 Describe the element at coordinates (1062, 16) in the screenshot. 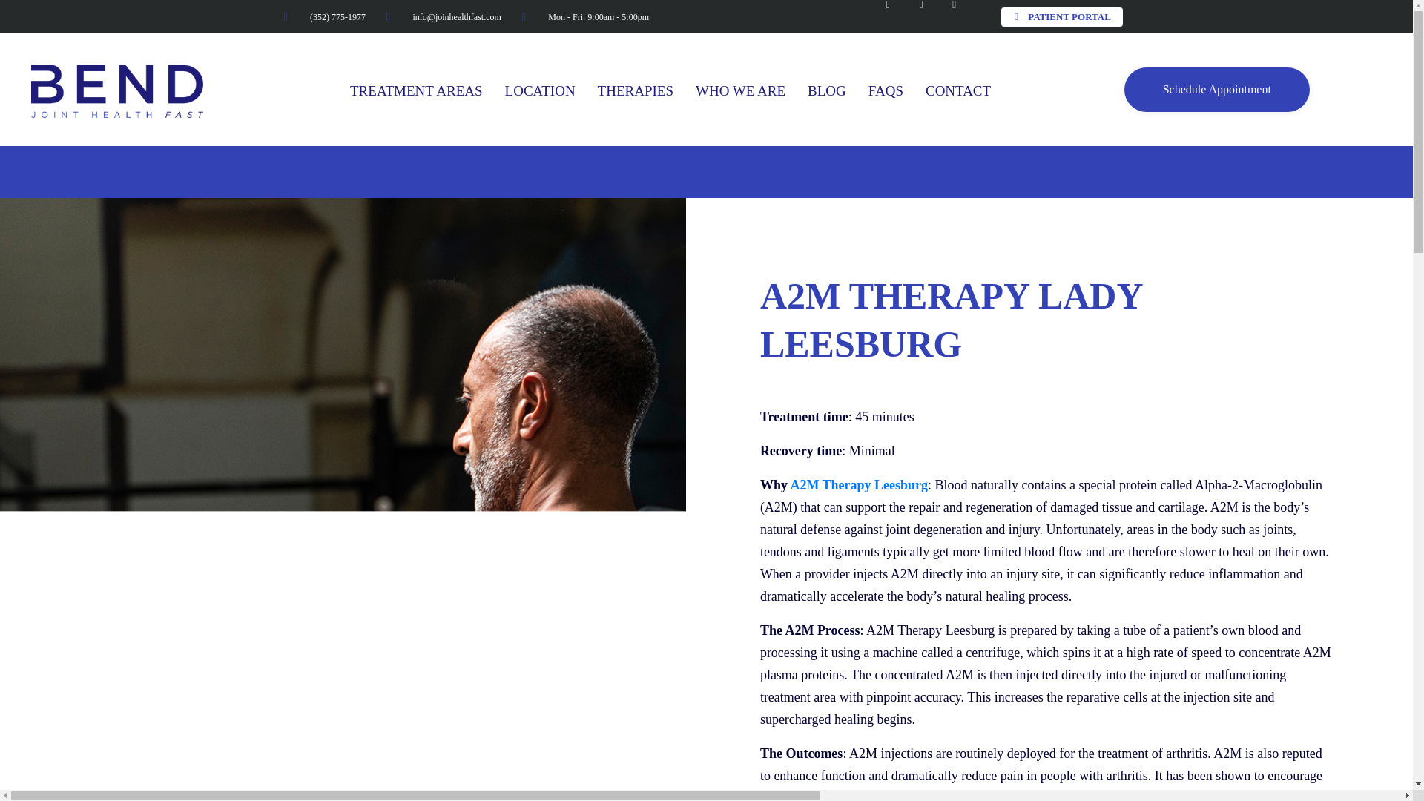

I see `PATIENT PORTAL` at that location.